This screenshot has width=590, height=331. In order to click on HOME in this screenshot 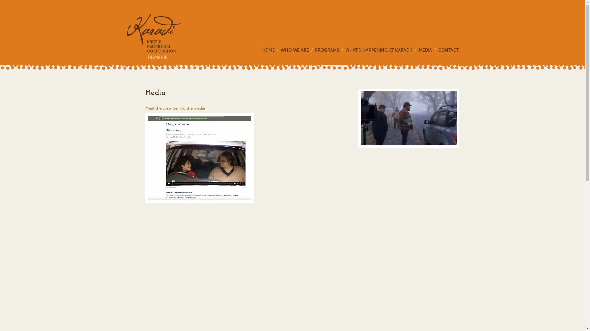, I will do `click(271, 51)`.